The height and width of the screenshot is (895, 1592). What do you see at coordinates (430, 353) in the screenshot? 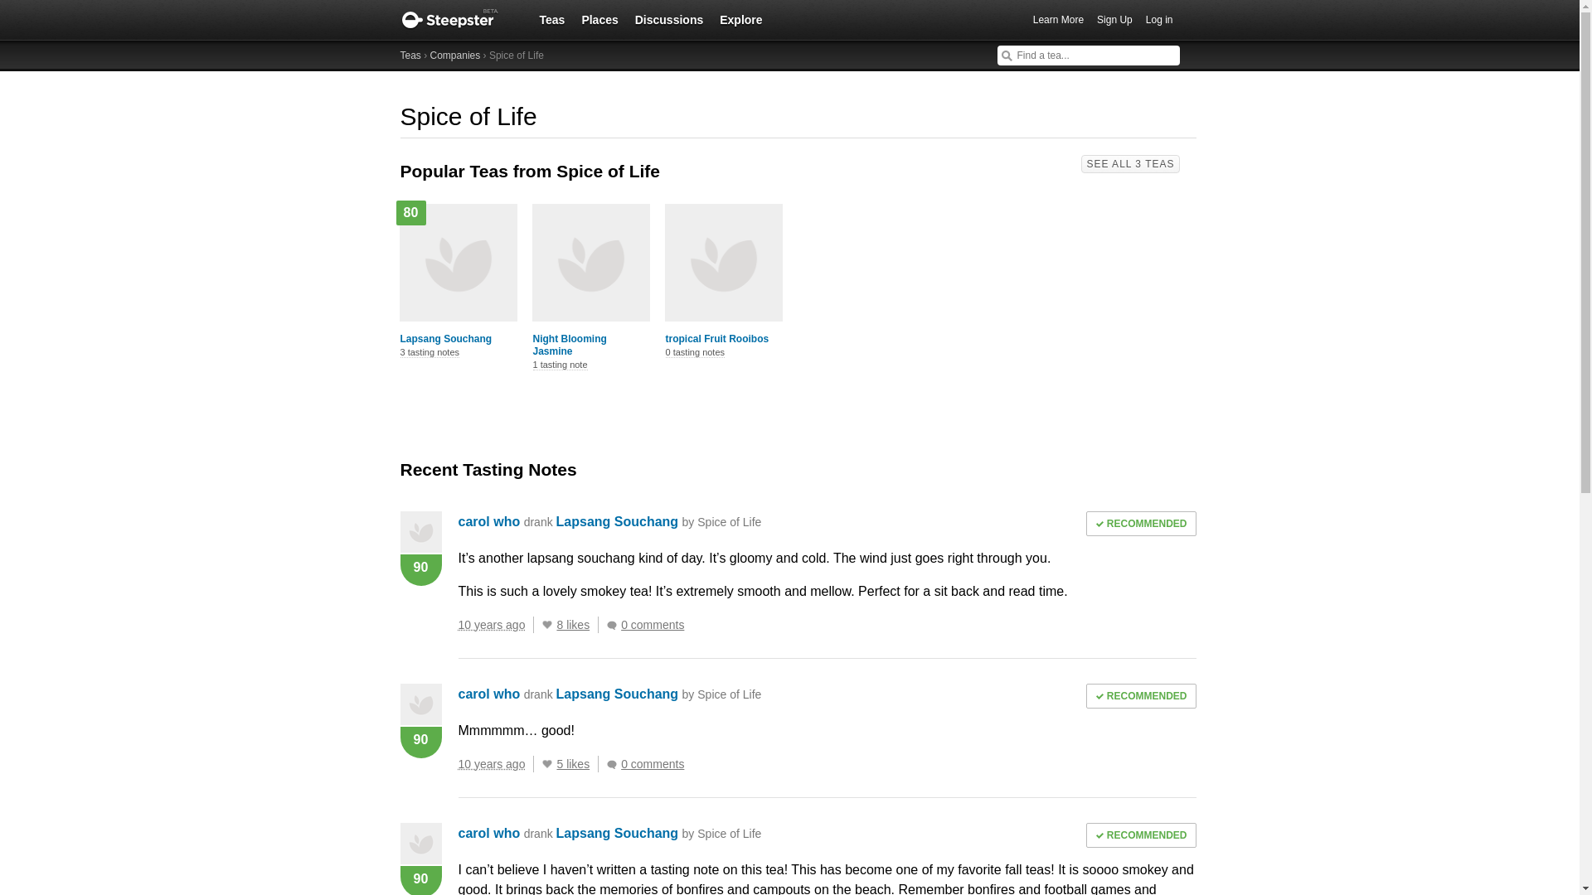
I see `3 tasting notes` at bounding box center [430, 353].